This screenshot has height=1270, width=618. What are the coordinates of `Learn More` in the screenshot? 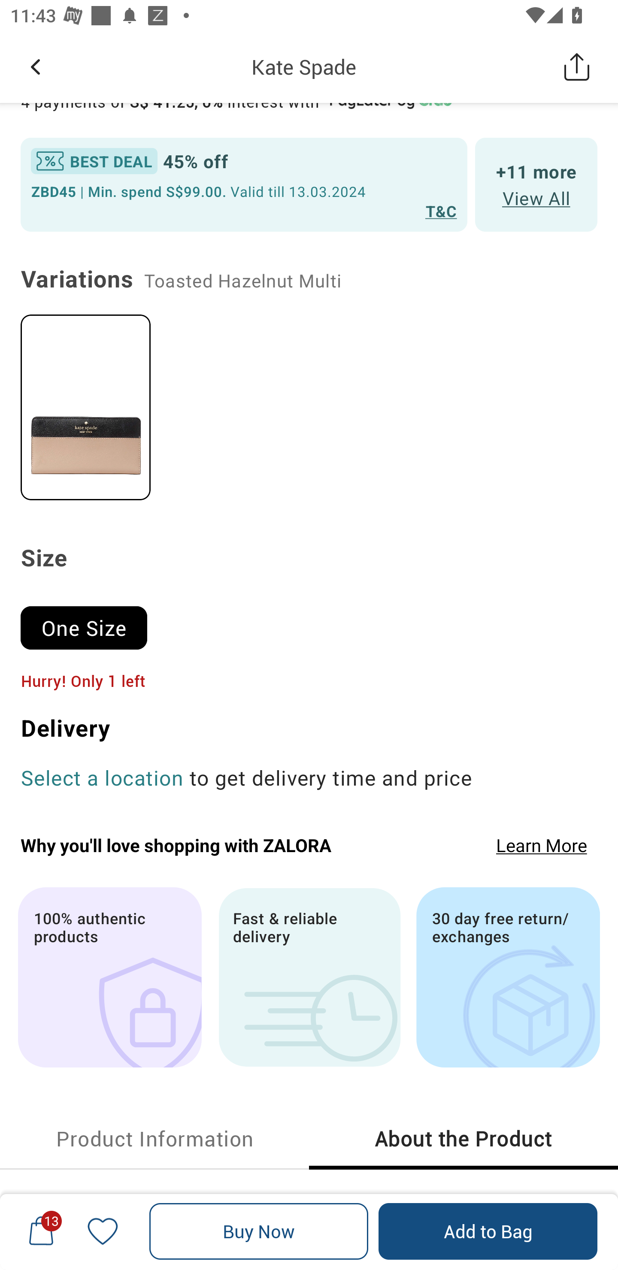 It's located at (542, 845).